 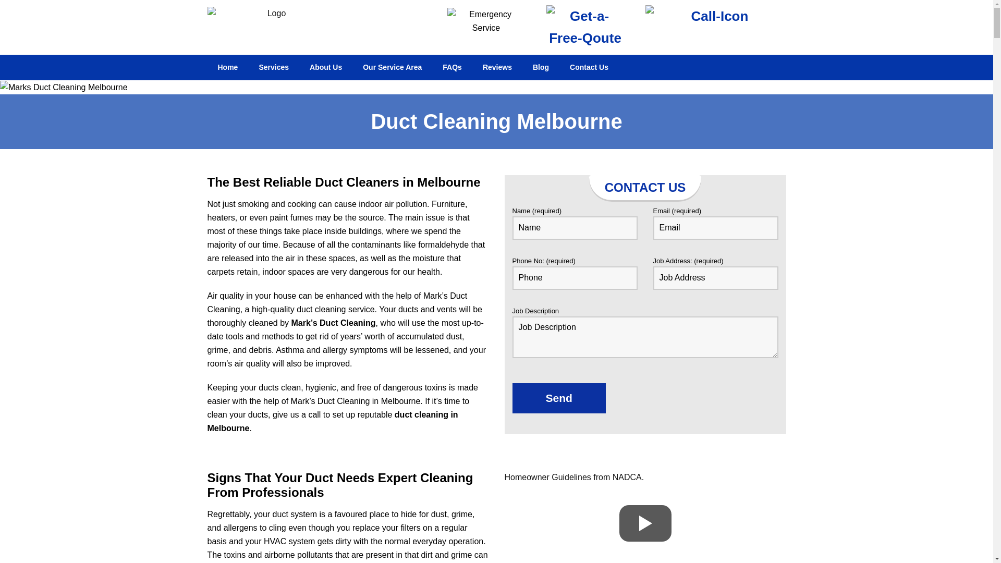 What do you see at coordinates (541, 68) in the screenshot?
I see `Blog` at bounding box center [541, 68].